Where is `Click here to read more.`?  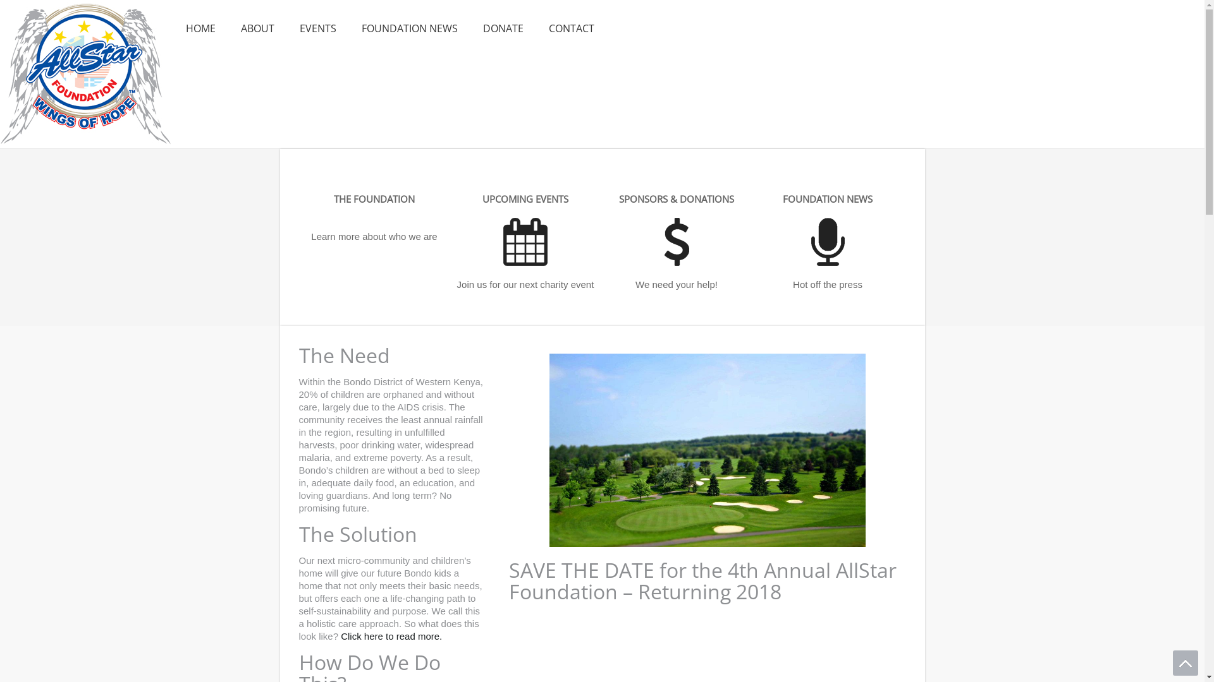 Click here to read more. is located at coordinates (391, 637).